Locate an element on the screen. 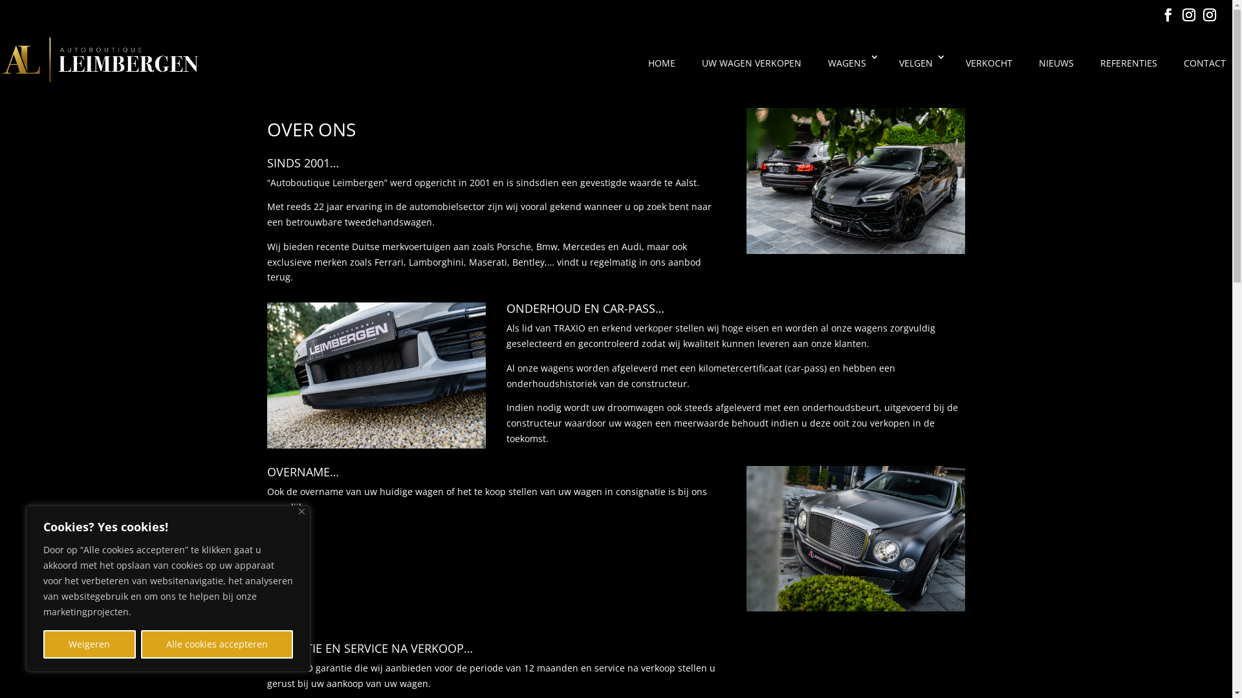 The image size is (1242, 698). UW WAGEN VERKOPEN is located at coordinates (750, 71).